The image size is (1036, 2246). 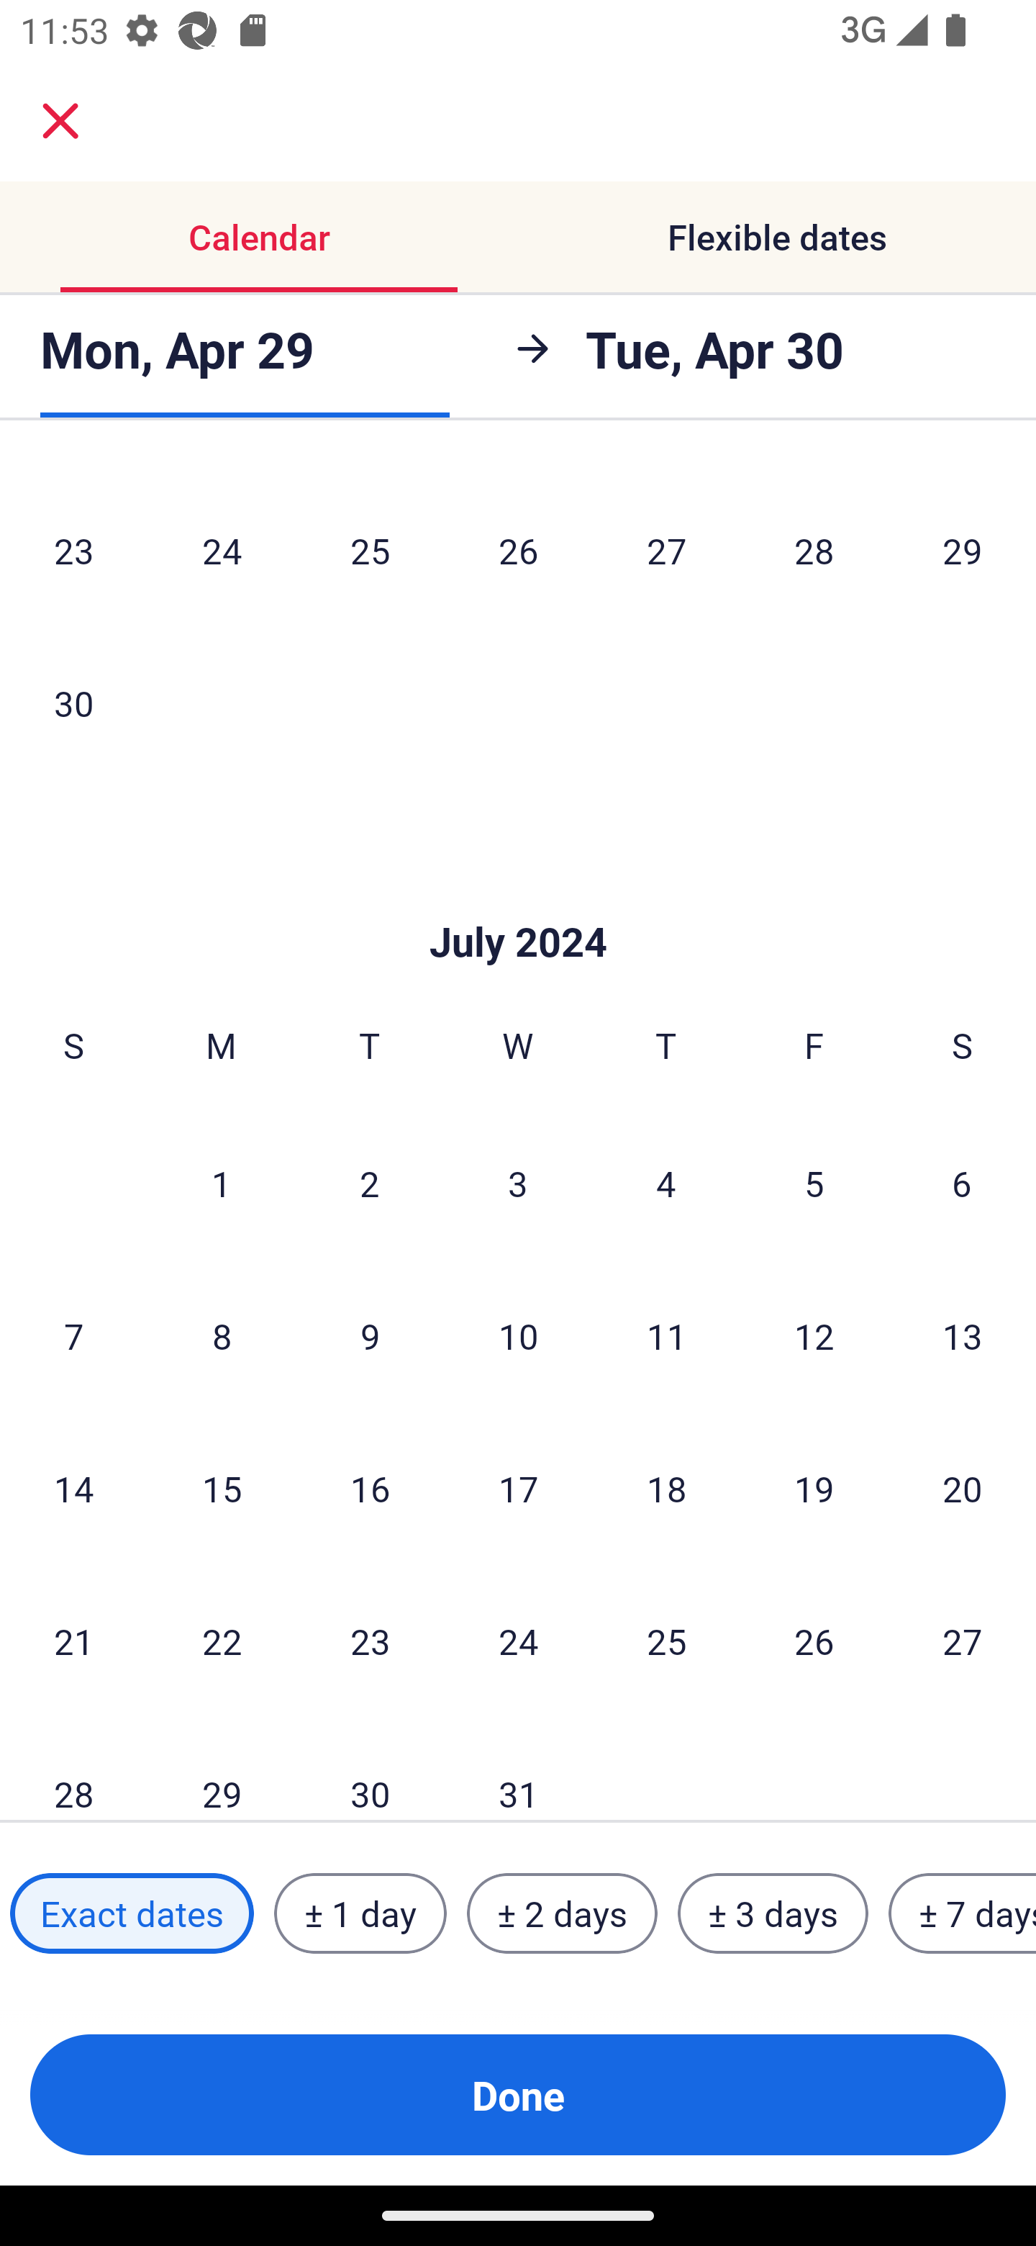 What do you see at coordinates (518, 2095) in the screenshot?
I see `Done` at bounding box center [518, 2095].